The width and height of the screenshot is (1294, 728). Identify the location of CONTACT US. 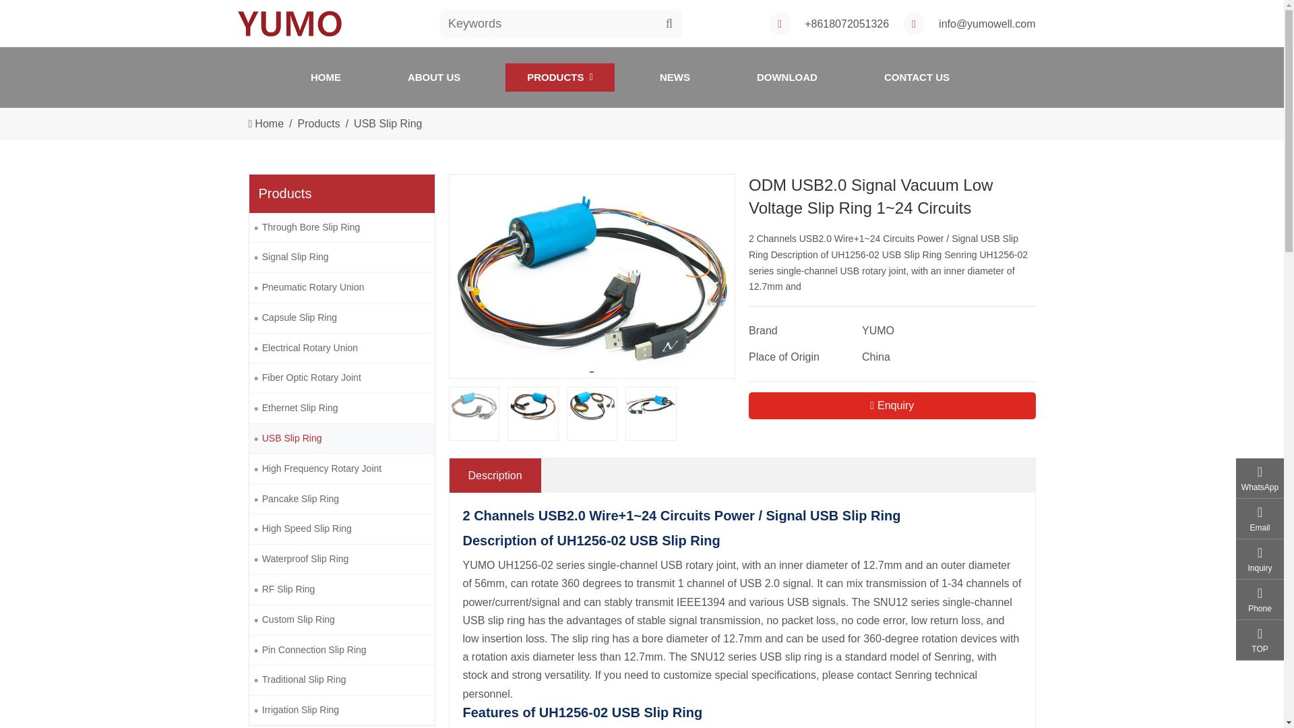
(787, 77).